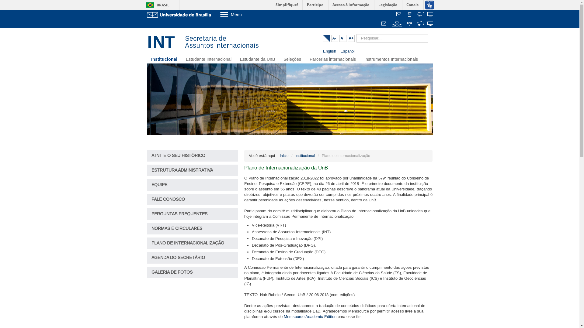 This screenshot has width=584, height=328. Describe the element at coordinates (335, 38) in the screenshot. I see `A-` at that location.